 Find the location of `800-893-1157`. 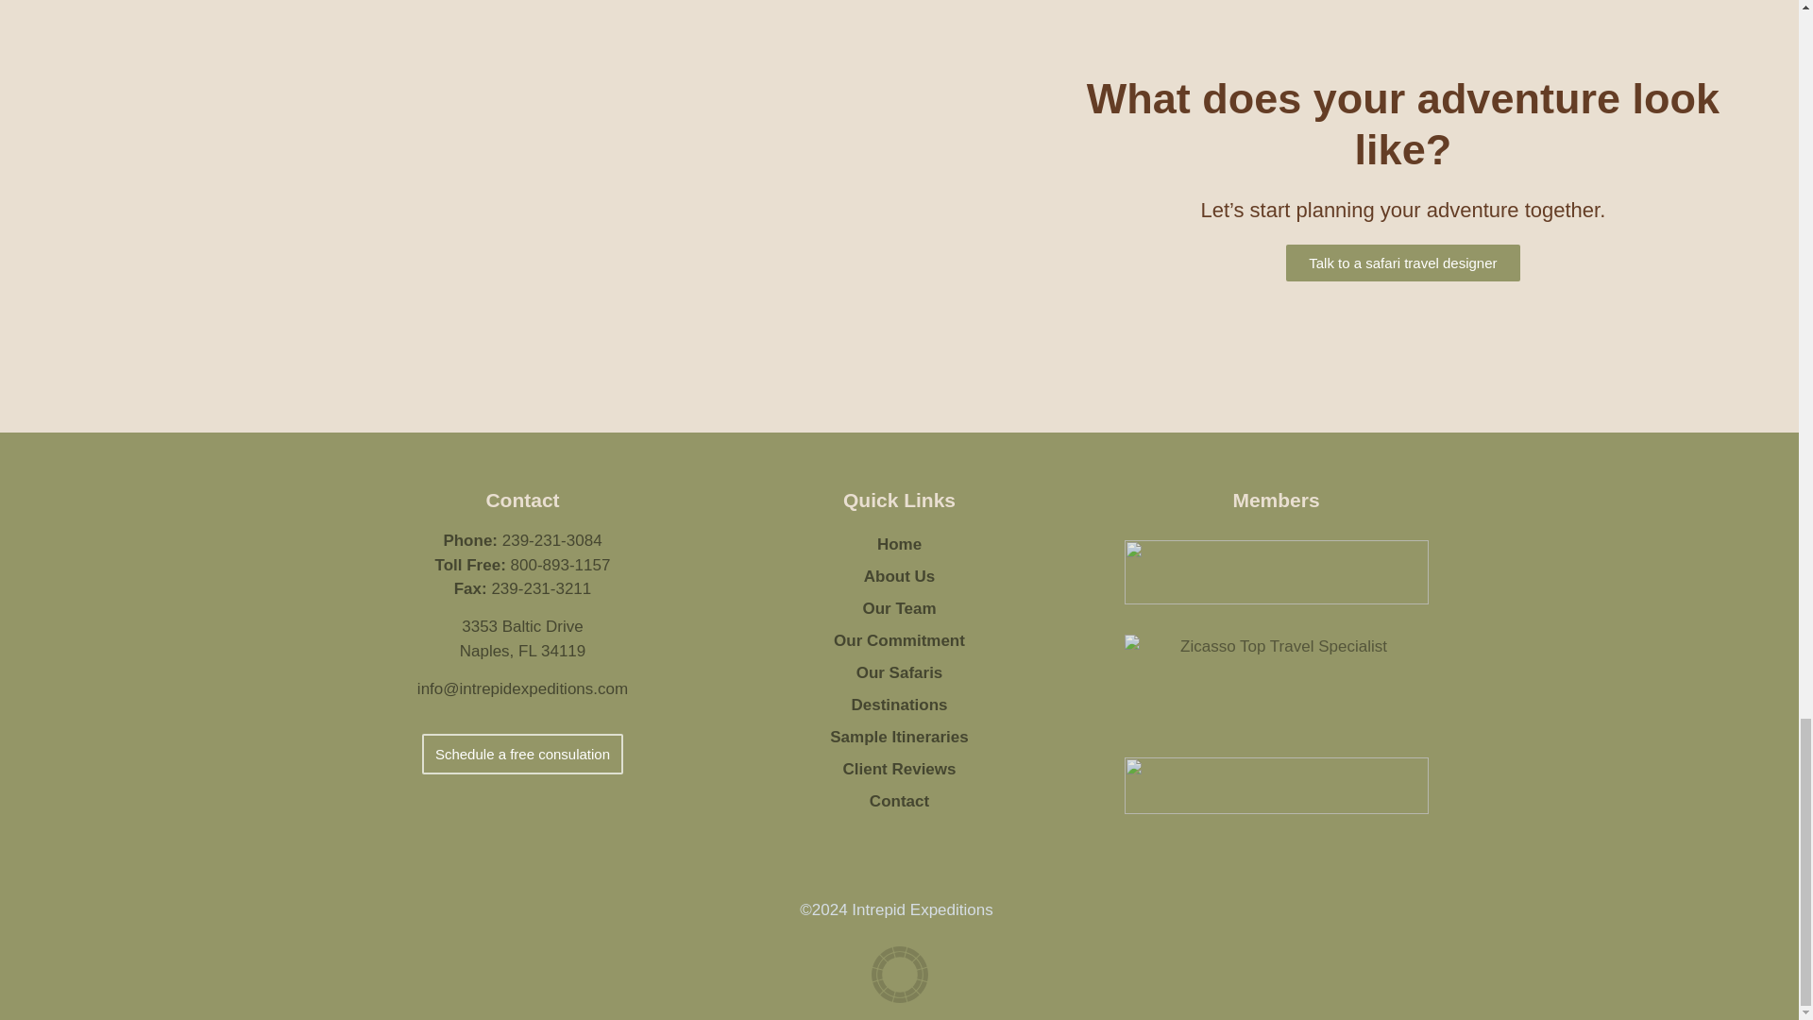

800-893-1157 is located at coordinates (561, 565).